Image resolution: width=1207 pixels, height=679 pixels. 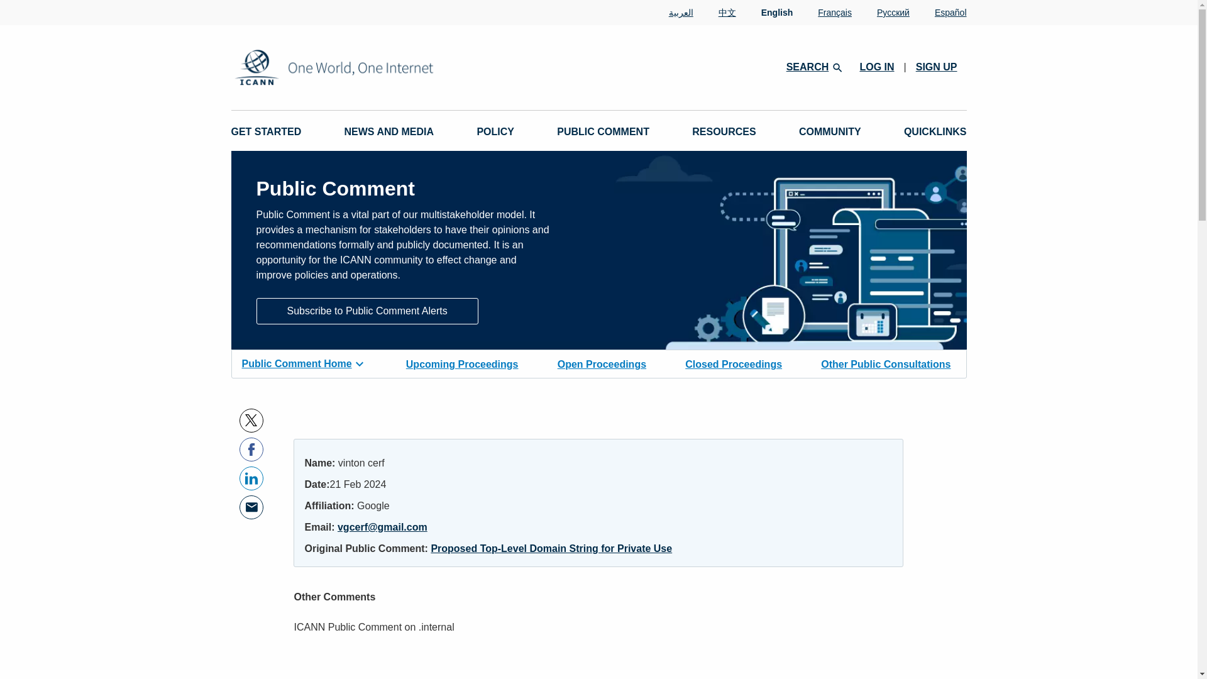 What do you see at coordinates (813, 66) in the screenshot?
I see `SEARCH` at bounding box center [813, 66].